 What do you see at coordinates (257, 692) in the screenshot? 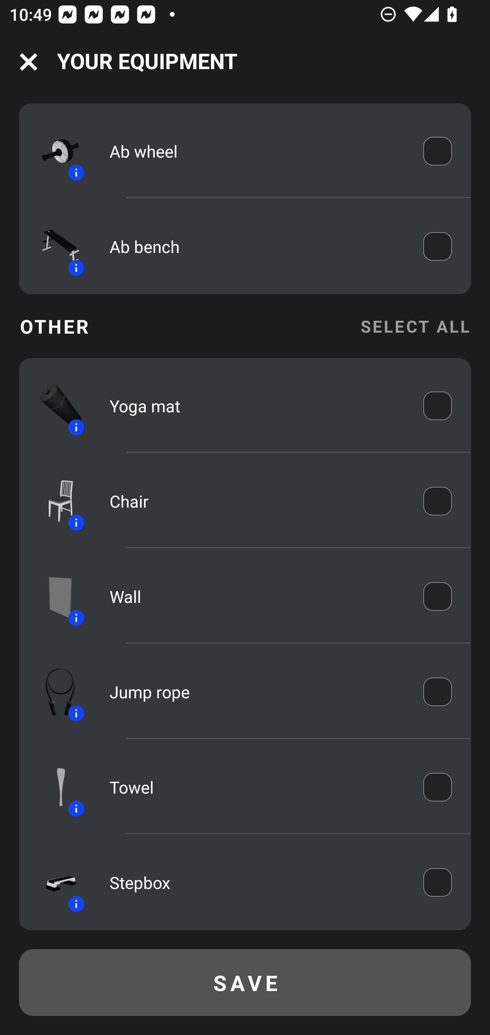
I see `Jump rope` at bounding box center [257, 692].